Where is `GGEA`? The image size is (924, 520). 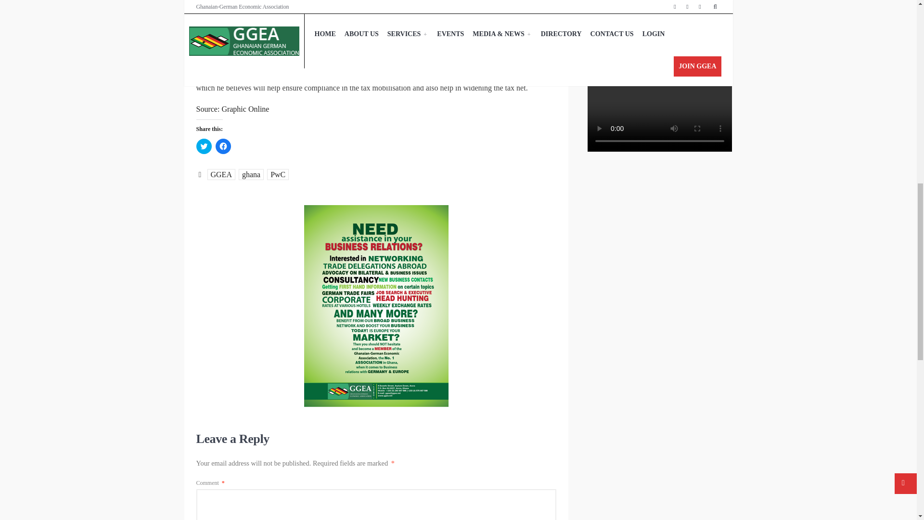
GGEA is located at coordinates (220, 174).